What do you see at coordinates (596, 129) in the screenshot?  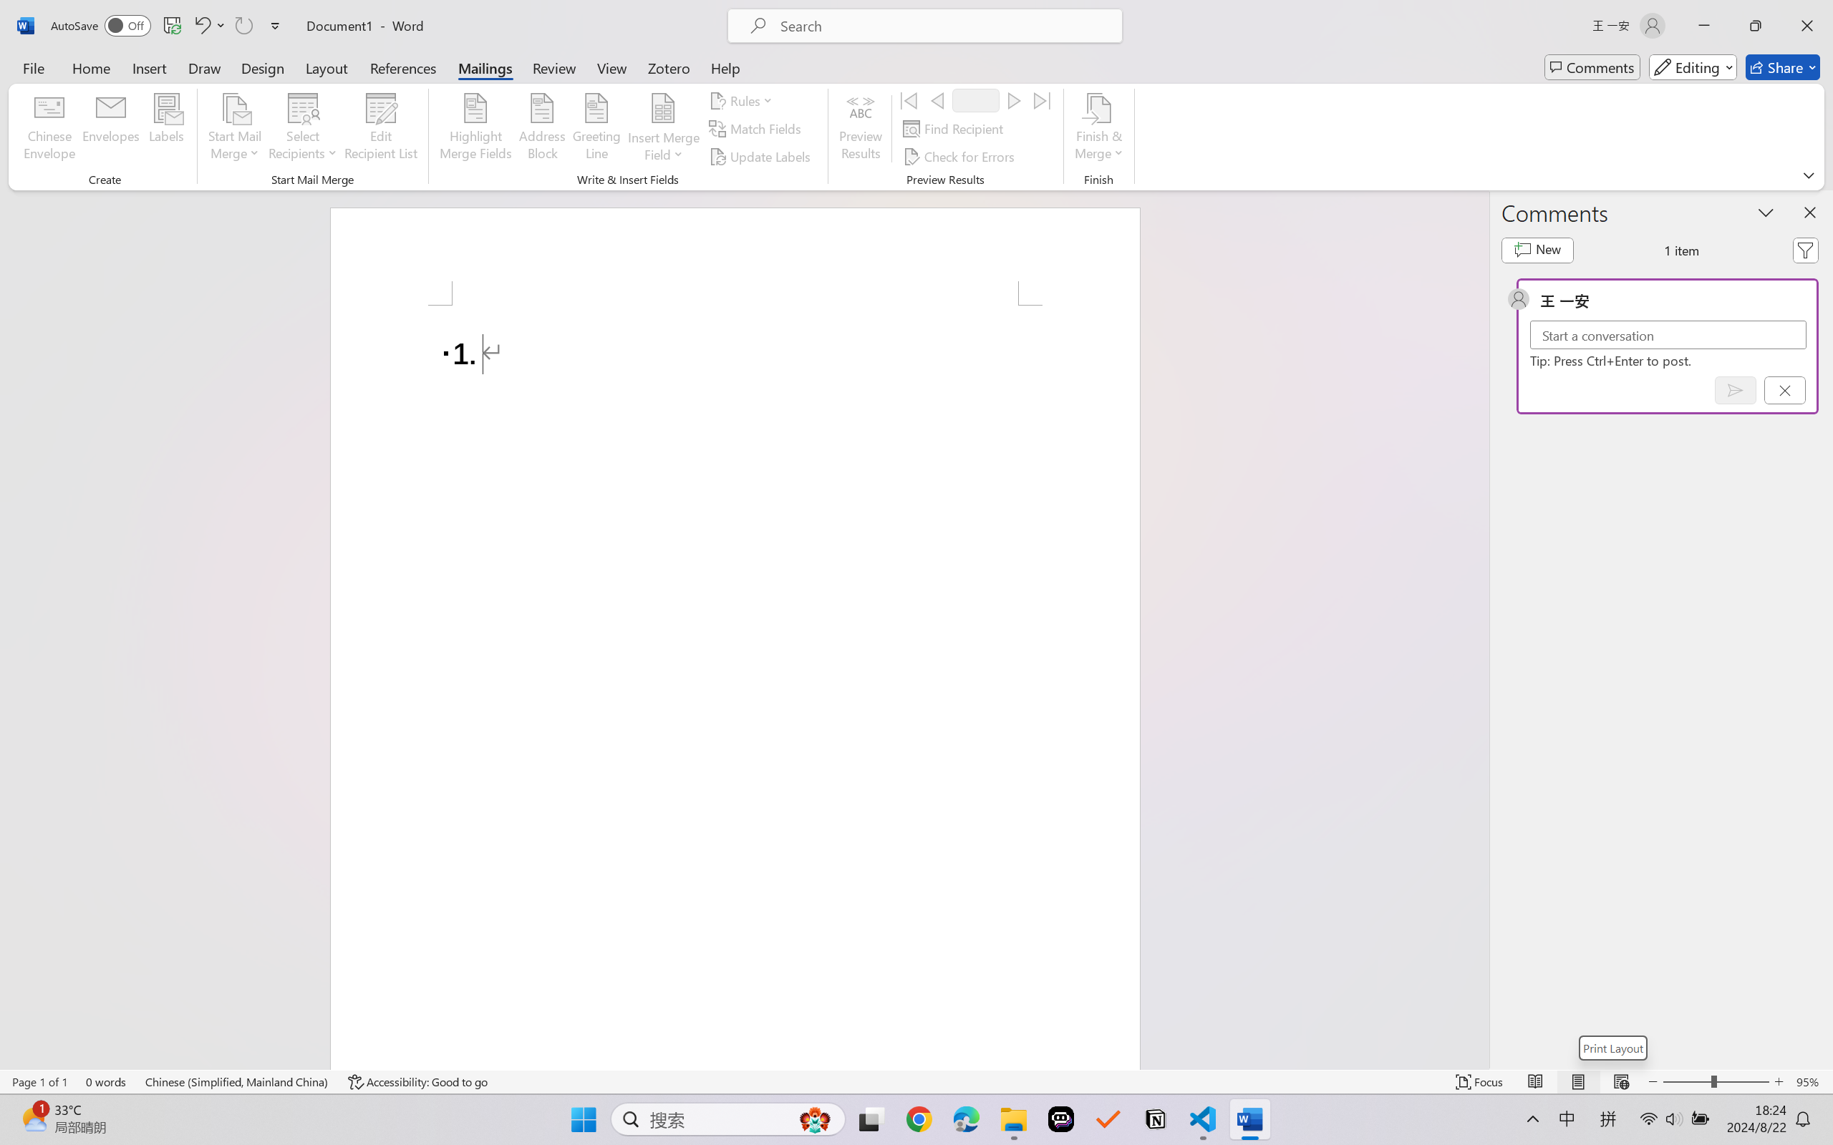 I see `Greeting Line...` at bounding box center [596, 129].